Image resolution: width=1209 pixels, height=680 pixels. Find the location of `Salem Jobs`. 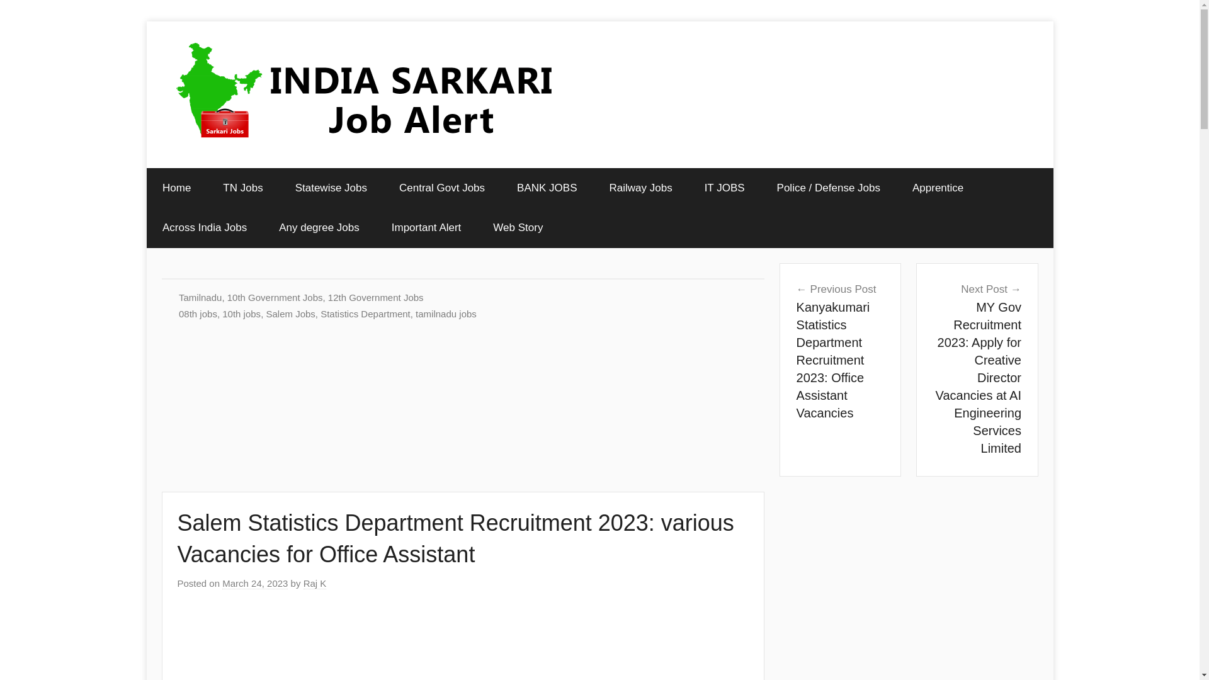

Salem Jobs is located at coordinates (290, 314).